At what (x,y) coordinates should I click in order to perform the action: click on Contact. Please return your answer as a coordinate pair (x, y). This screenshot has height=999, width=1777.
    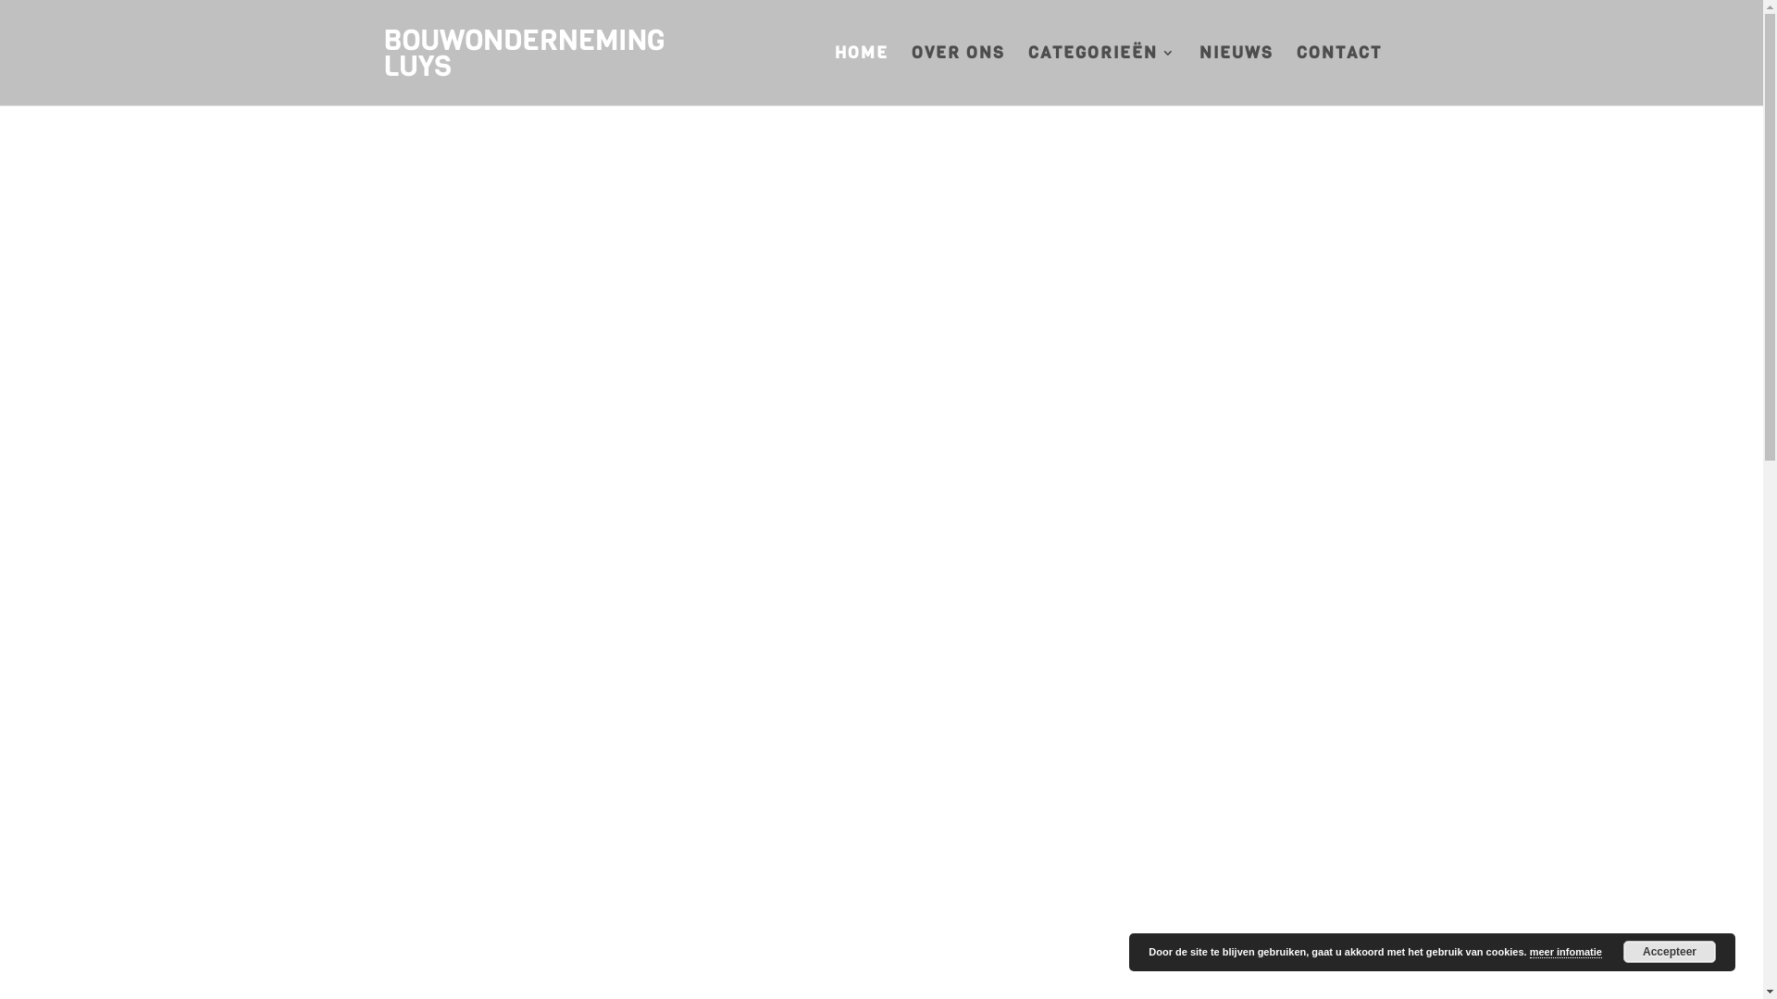
    Looking at the image, I should click on (228, 612).